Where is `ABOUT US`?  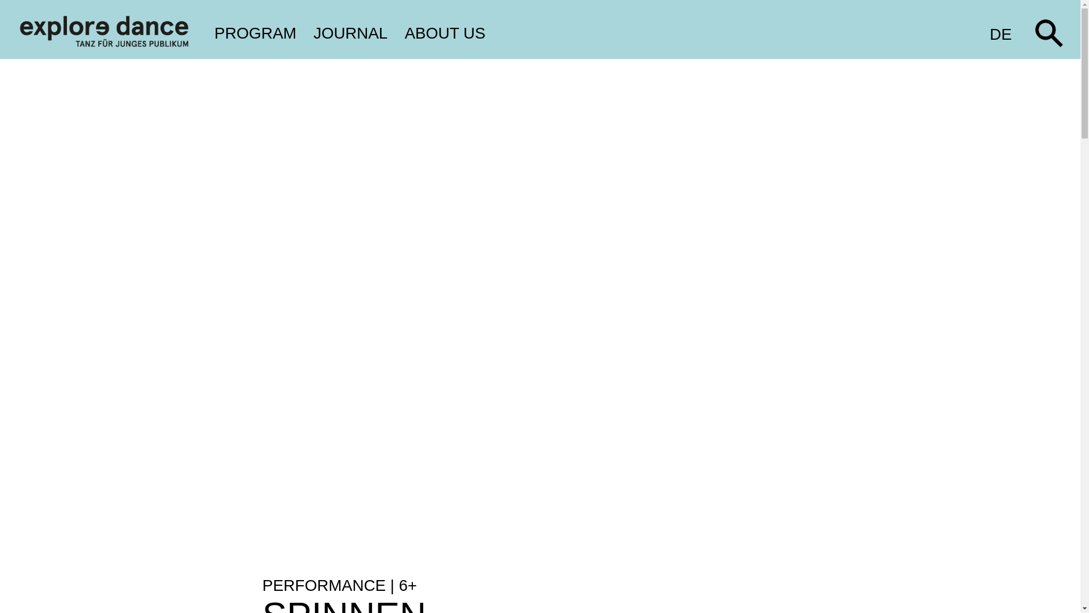 ABOUT US is located at coordinates (448, 33).